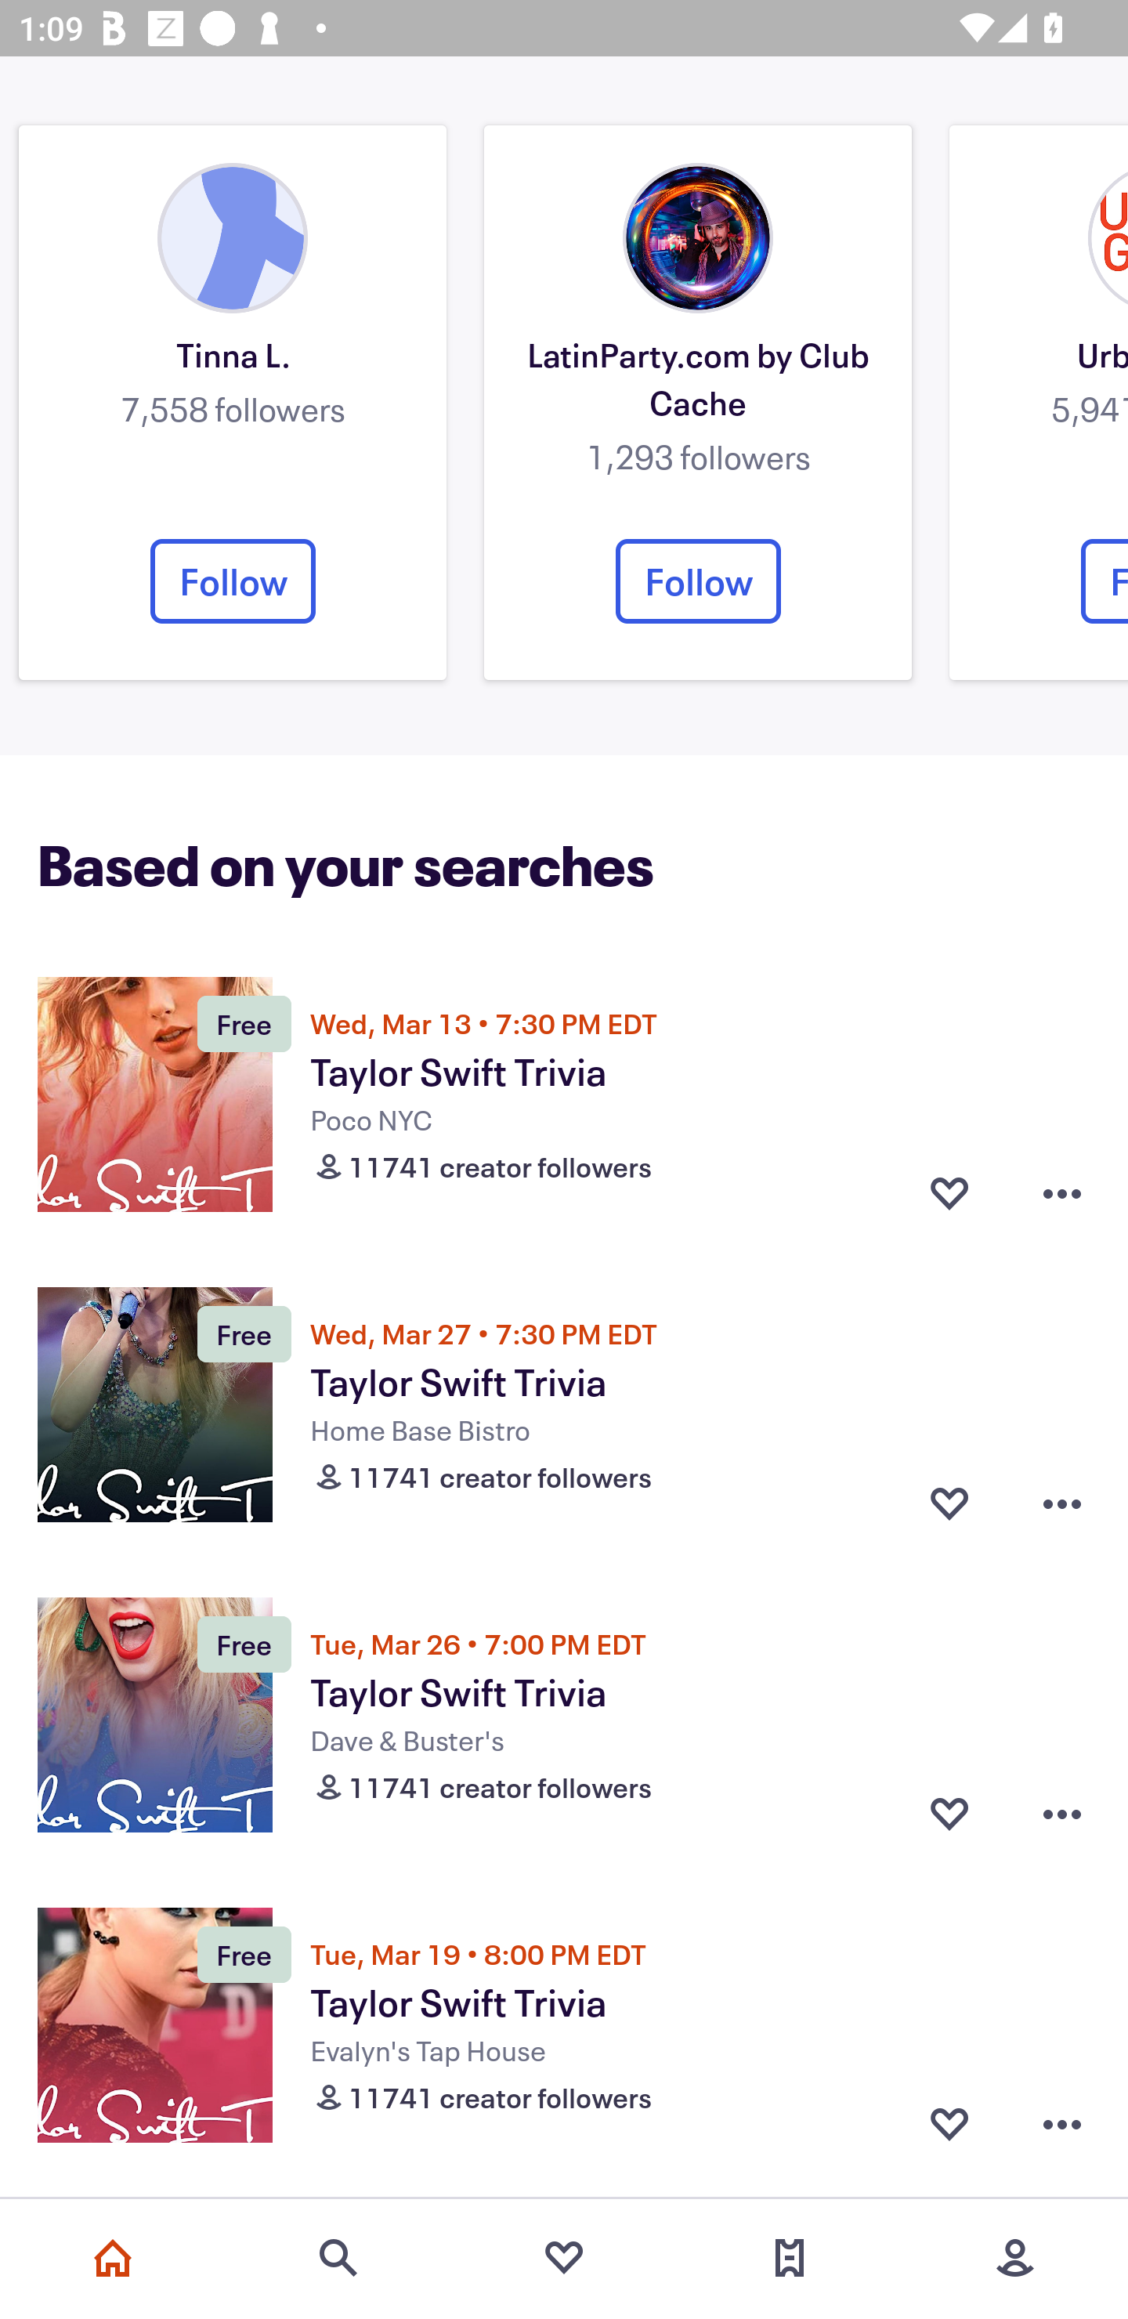 Image resolution: width=1128 pixels, height=2319 pixels. I want to click on Home, so click(113, 2258).